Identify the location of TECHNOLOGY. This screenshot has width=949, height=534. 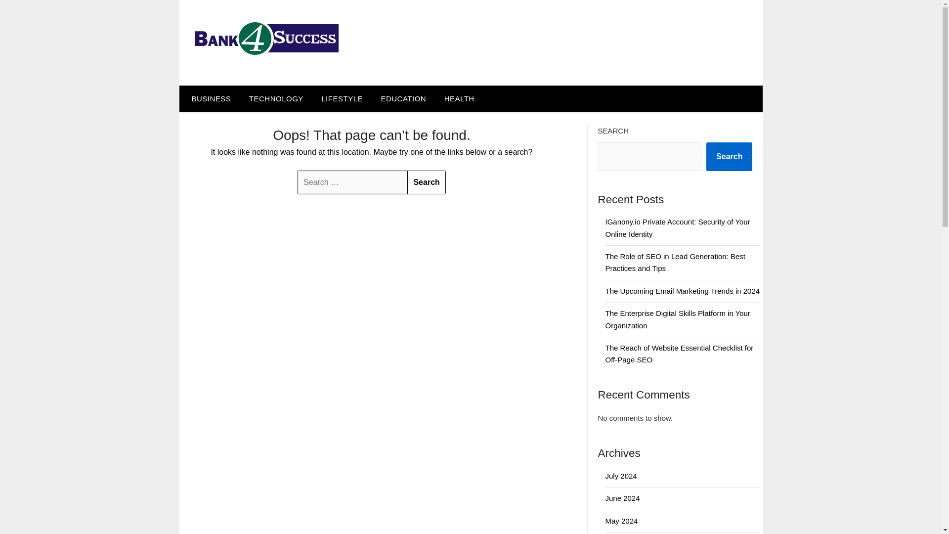
(276, 98).